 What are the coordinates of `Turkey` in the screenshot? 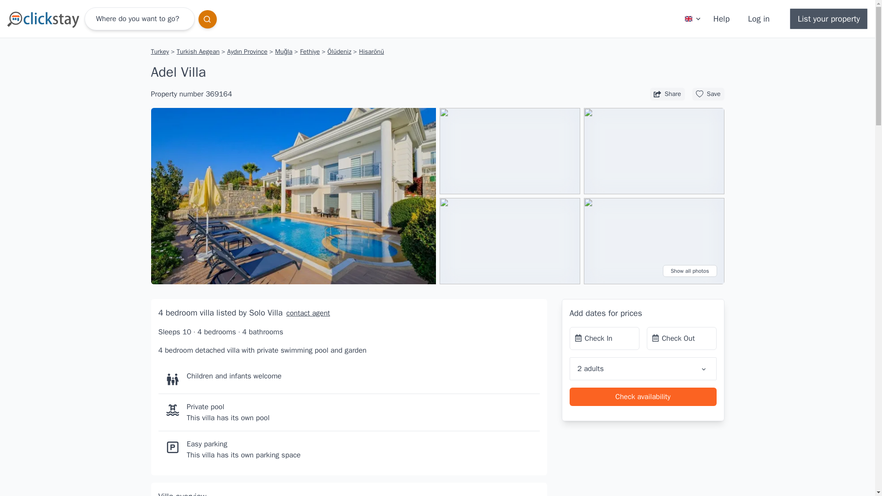 It's located at (160, 51).